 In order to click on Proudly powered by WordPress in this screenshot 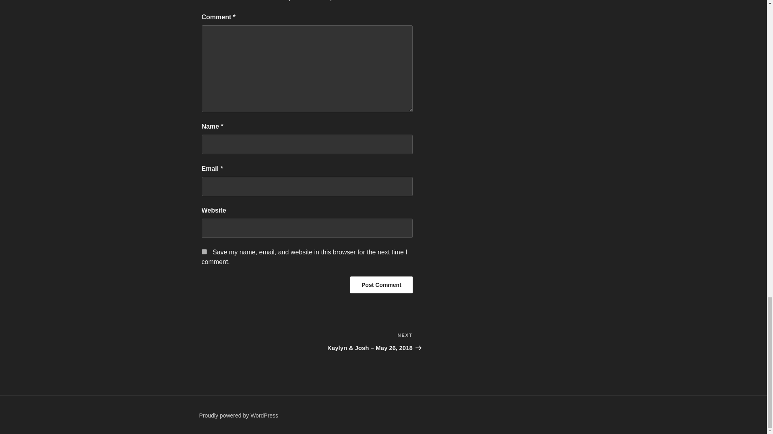, I will do `click(238, 416)`.